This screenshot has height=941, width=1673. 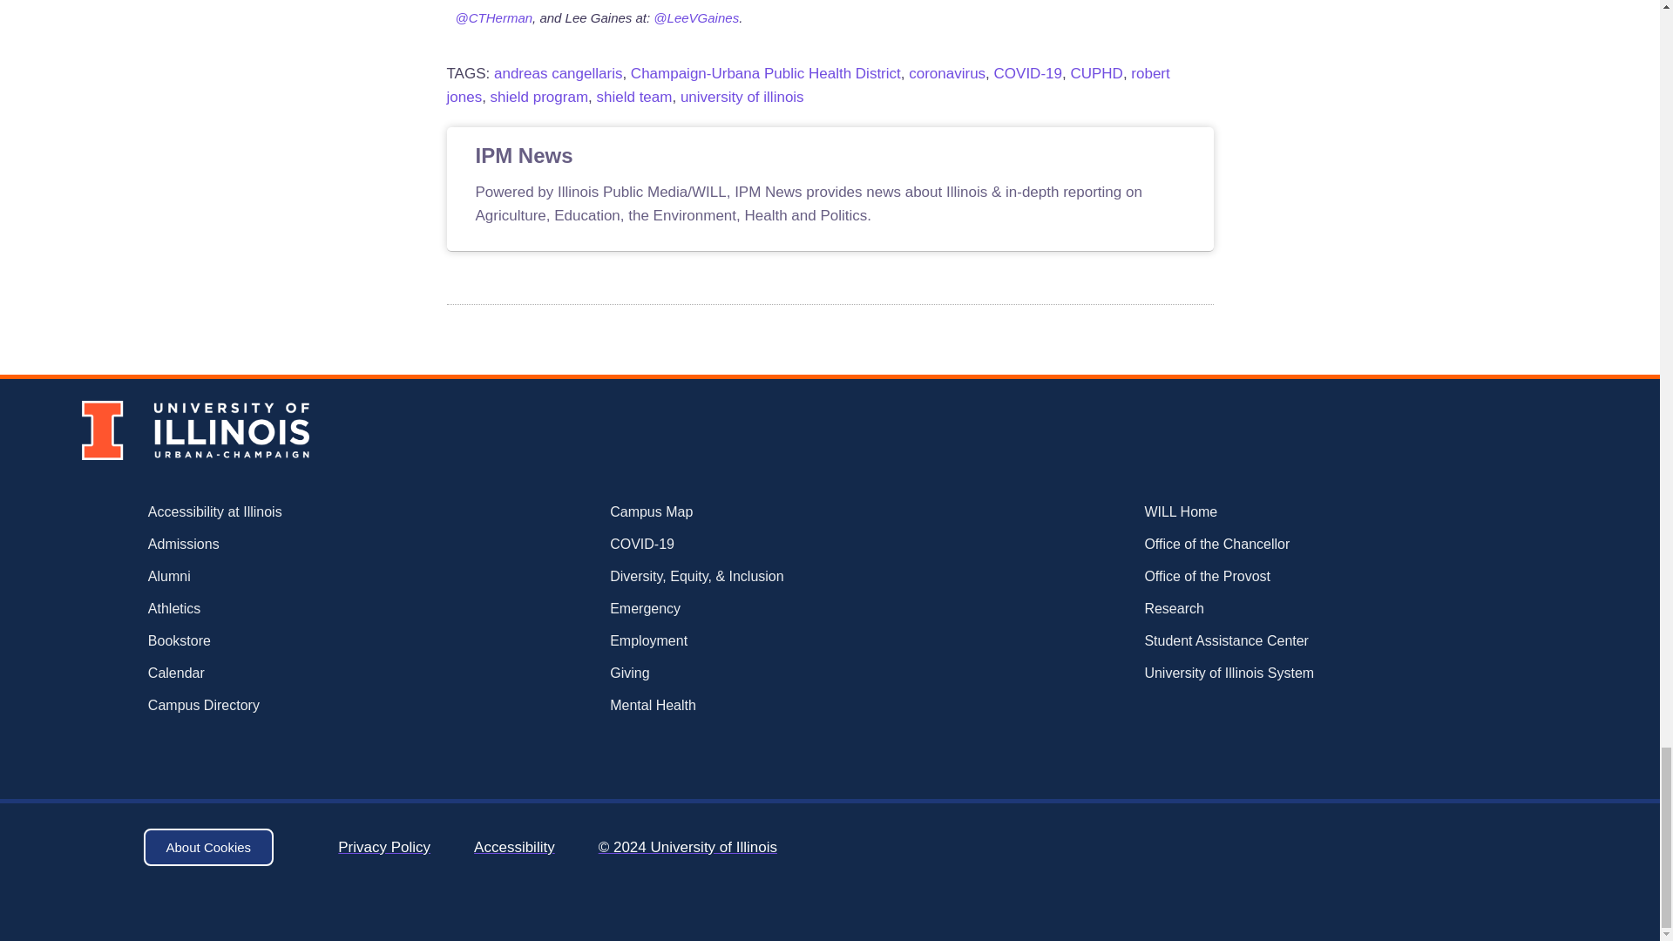 I want to click on Athletics, so click(x=270, y=608).